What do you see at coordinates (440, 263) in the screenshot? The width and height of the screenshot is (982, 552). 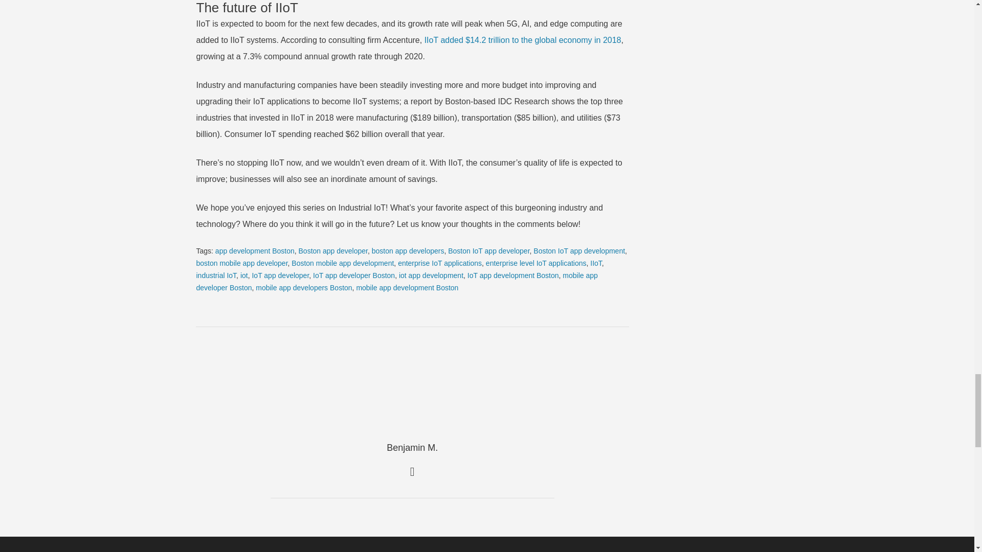 I see `enterprise IoT applications` at bounding box center [440, 263].